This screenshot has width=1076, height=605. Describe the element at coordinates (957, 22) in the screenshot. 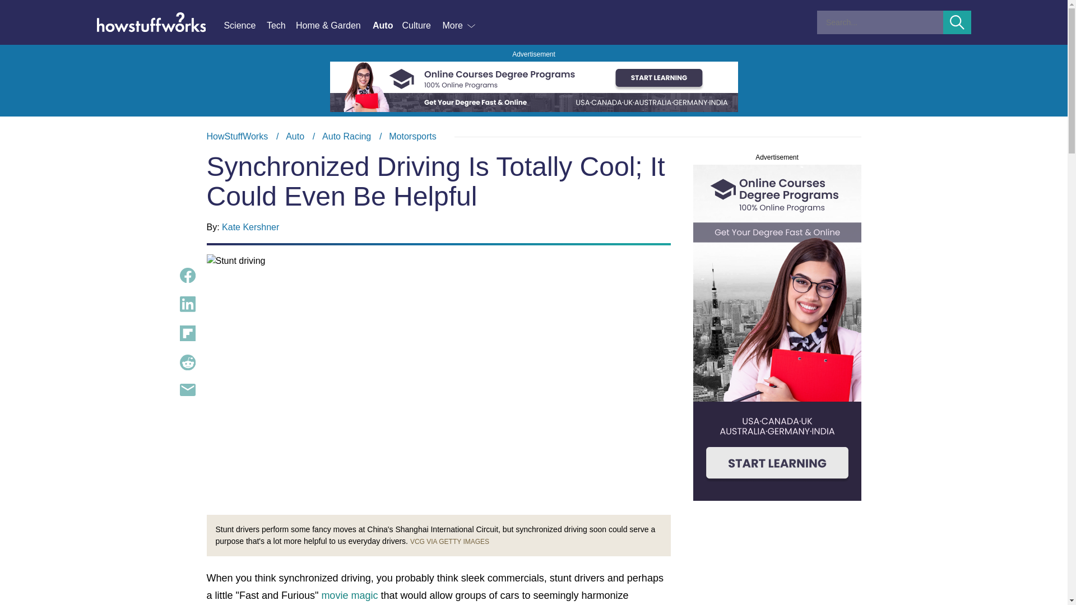

I see `Science` at that location.